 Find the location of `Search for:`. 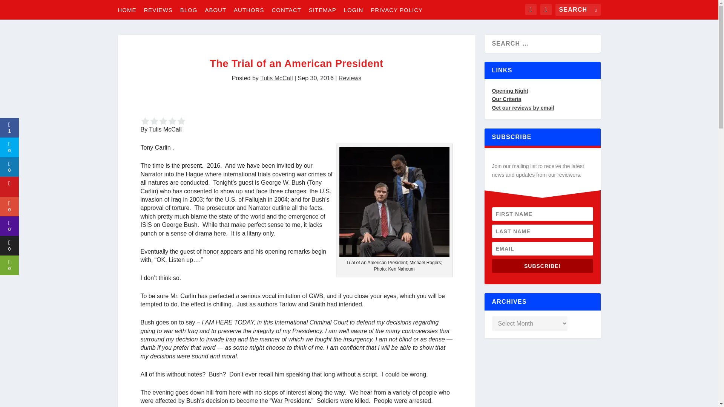

Search for: is located at coordinates (578, 10).